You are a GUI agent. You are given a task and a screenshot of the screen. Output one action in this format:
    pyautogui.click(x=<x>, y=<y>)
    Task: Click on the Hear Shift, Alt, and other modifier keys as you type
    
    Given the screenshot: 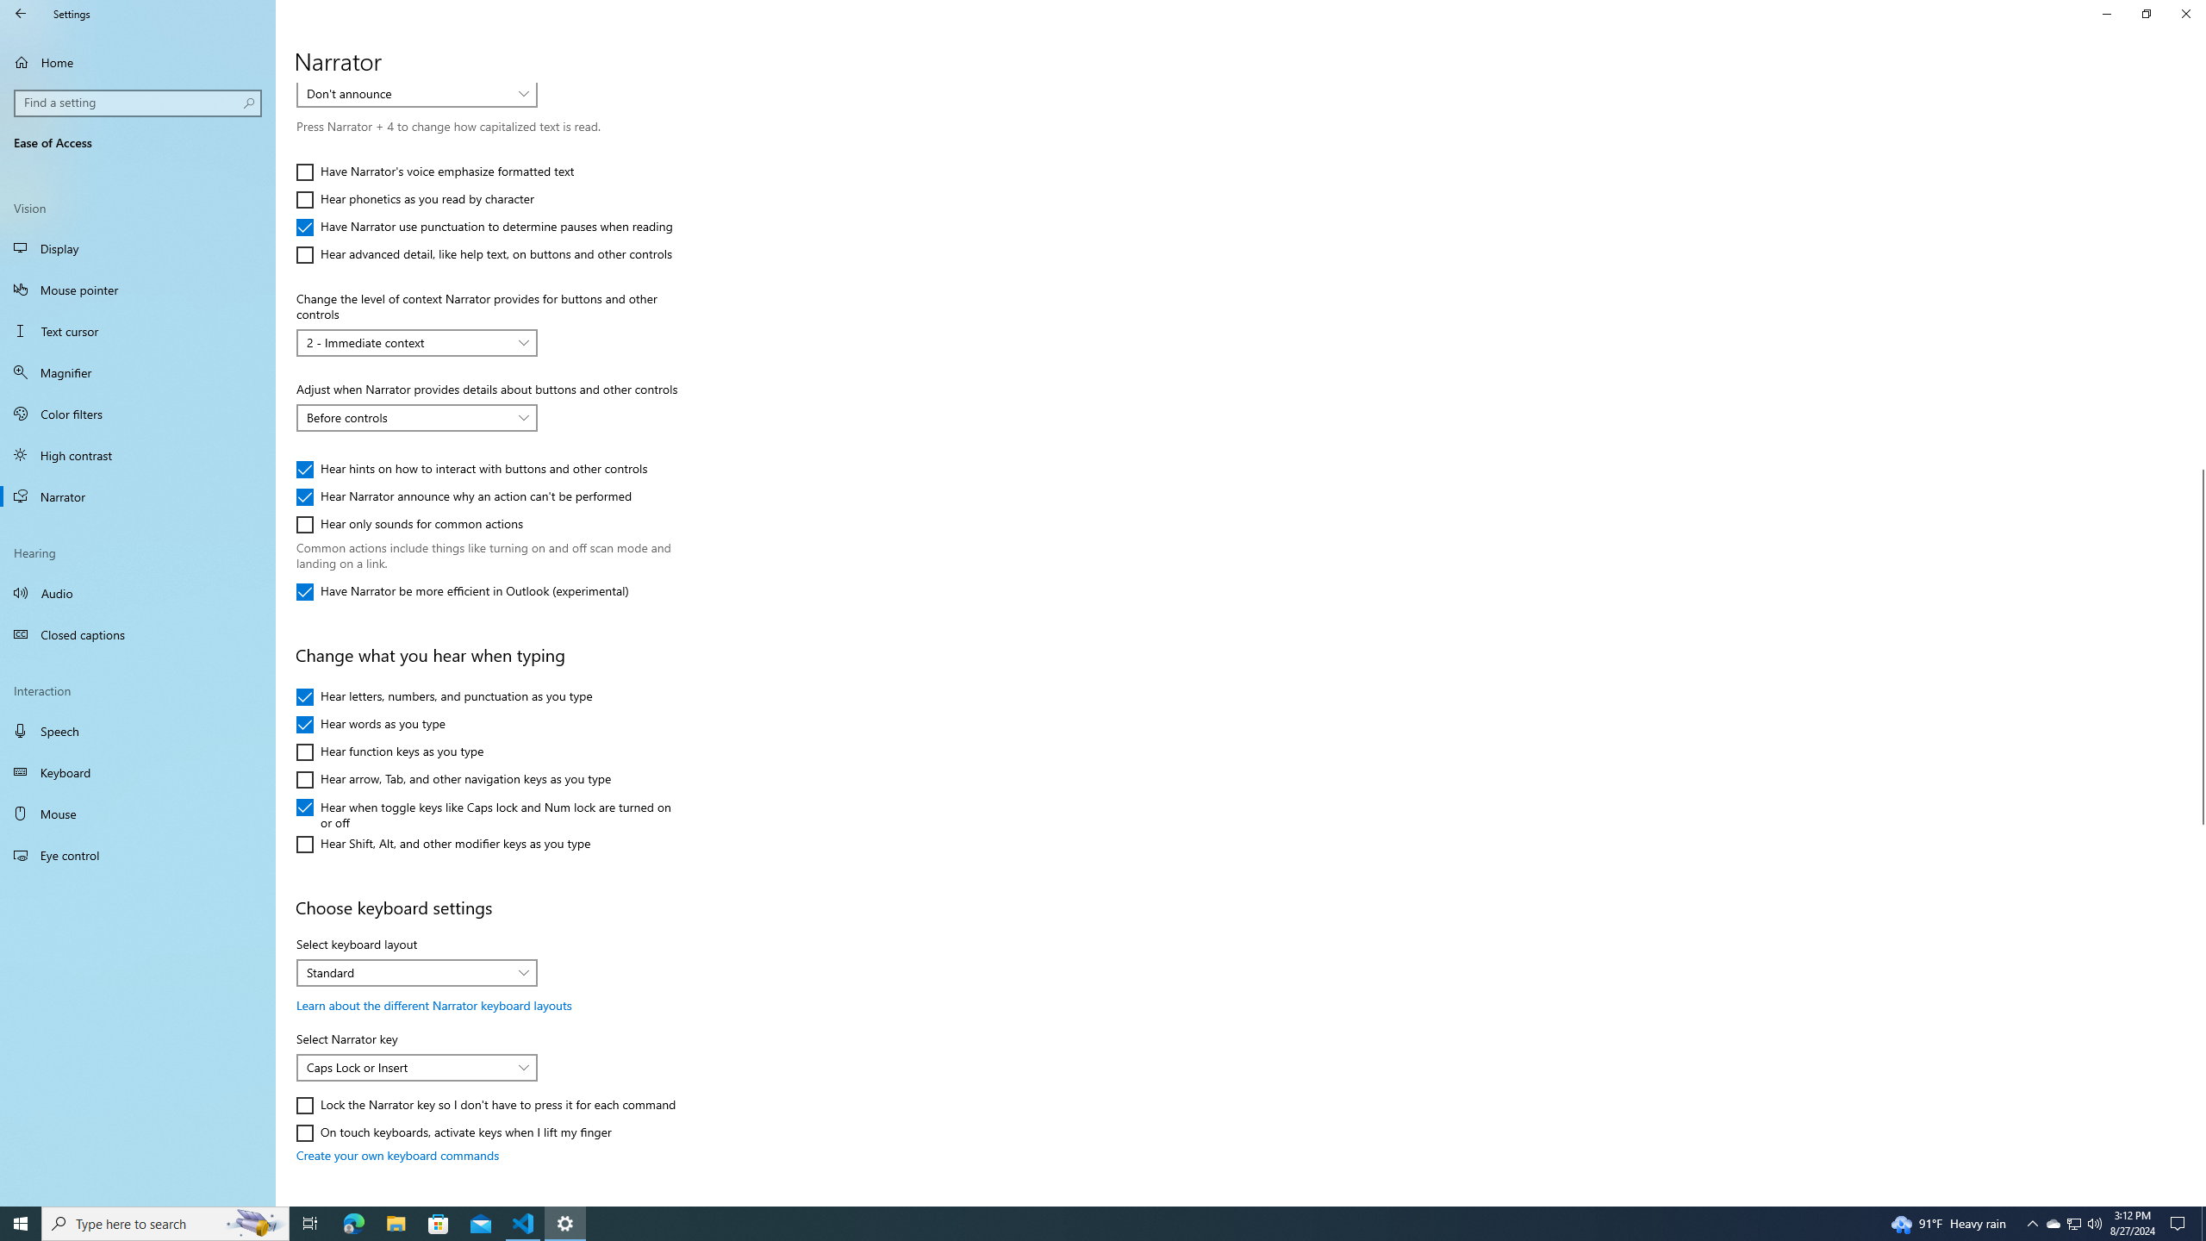 What is the action you would take?
    pyautogui.click(x=443, y=845)
    